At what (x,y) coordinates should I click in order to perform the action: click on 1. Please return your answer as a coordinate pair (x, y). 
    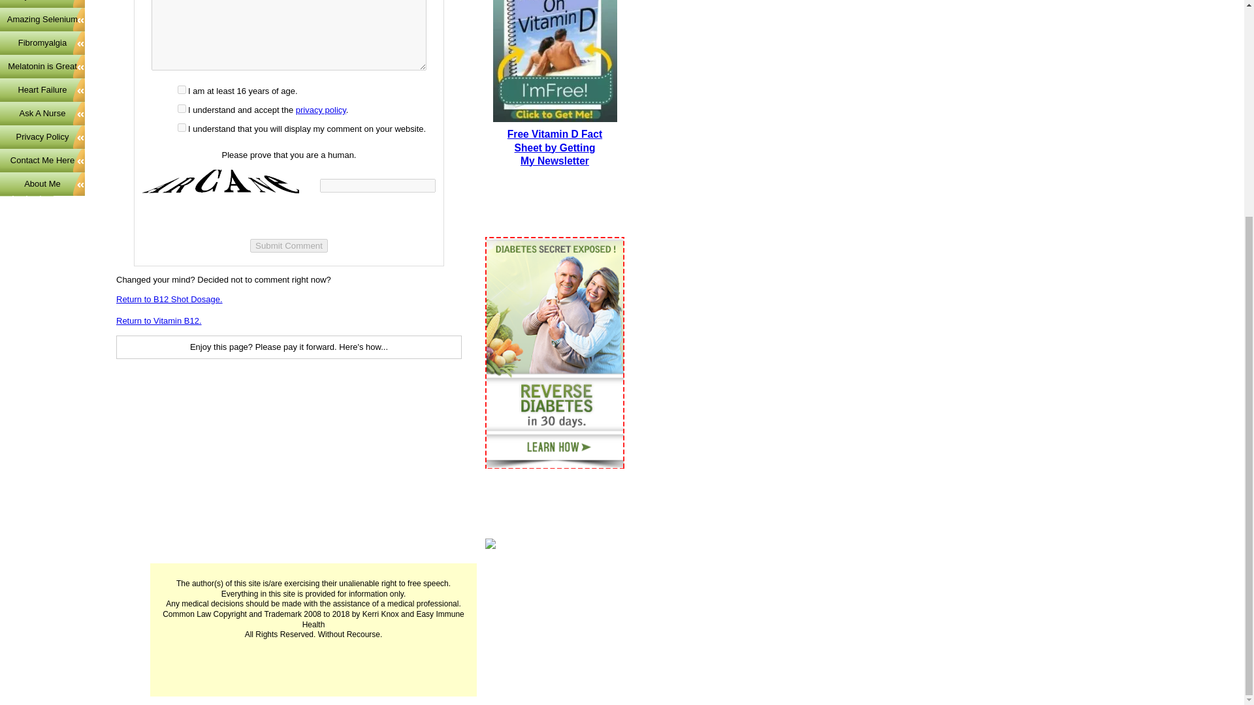
    Looking at the image, I should click on (159, 320).